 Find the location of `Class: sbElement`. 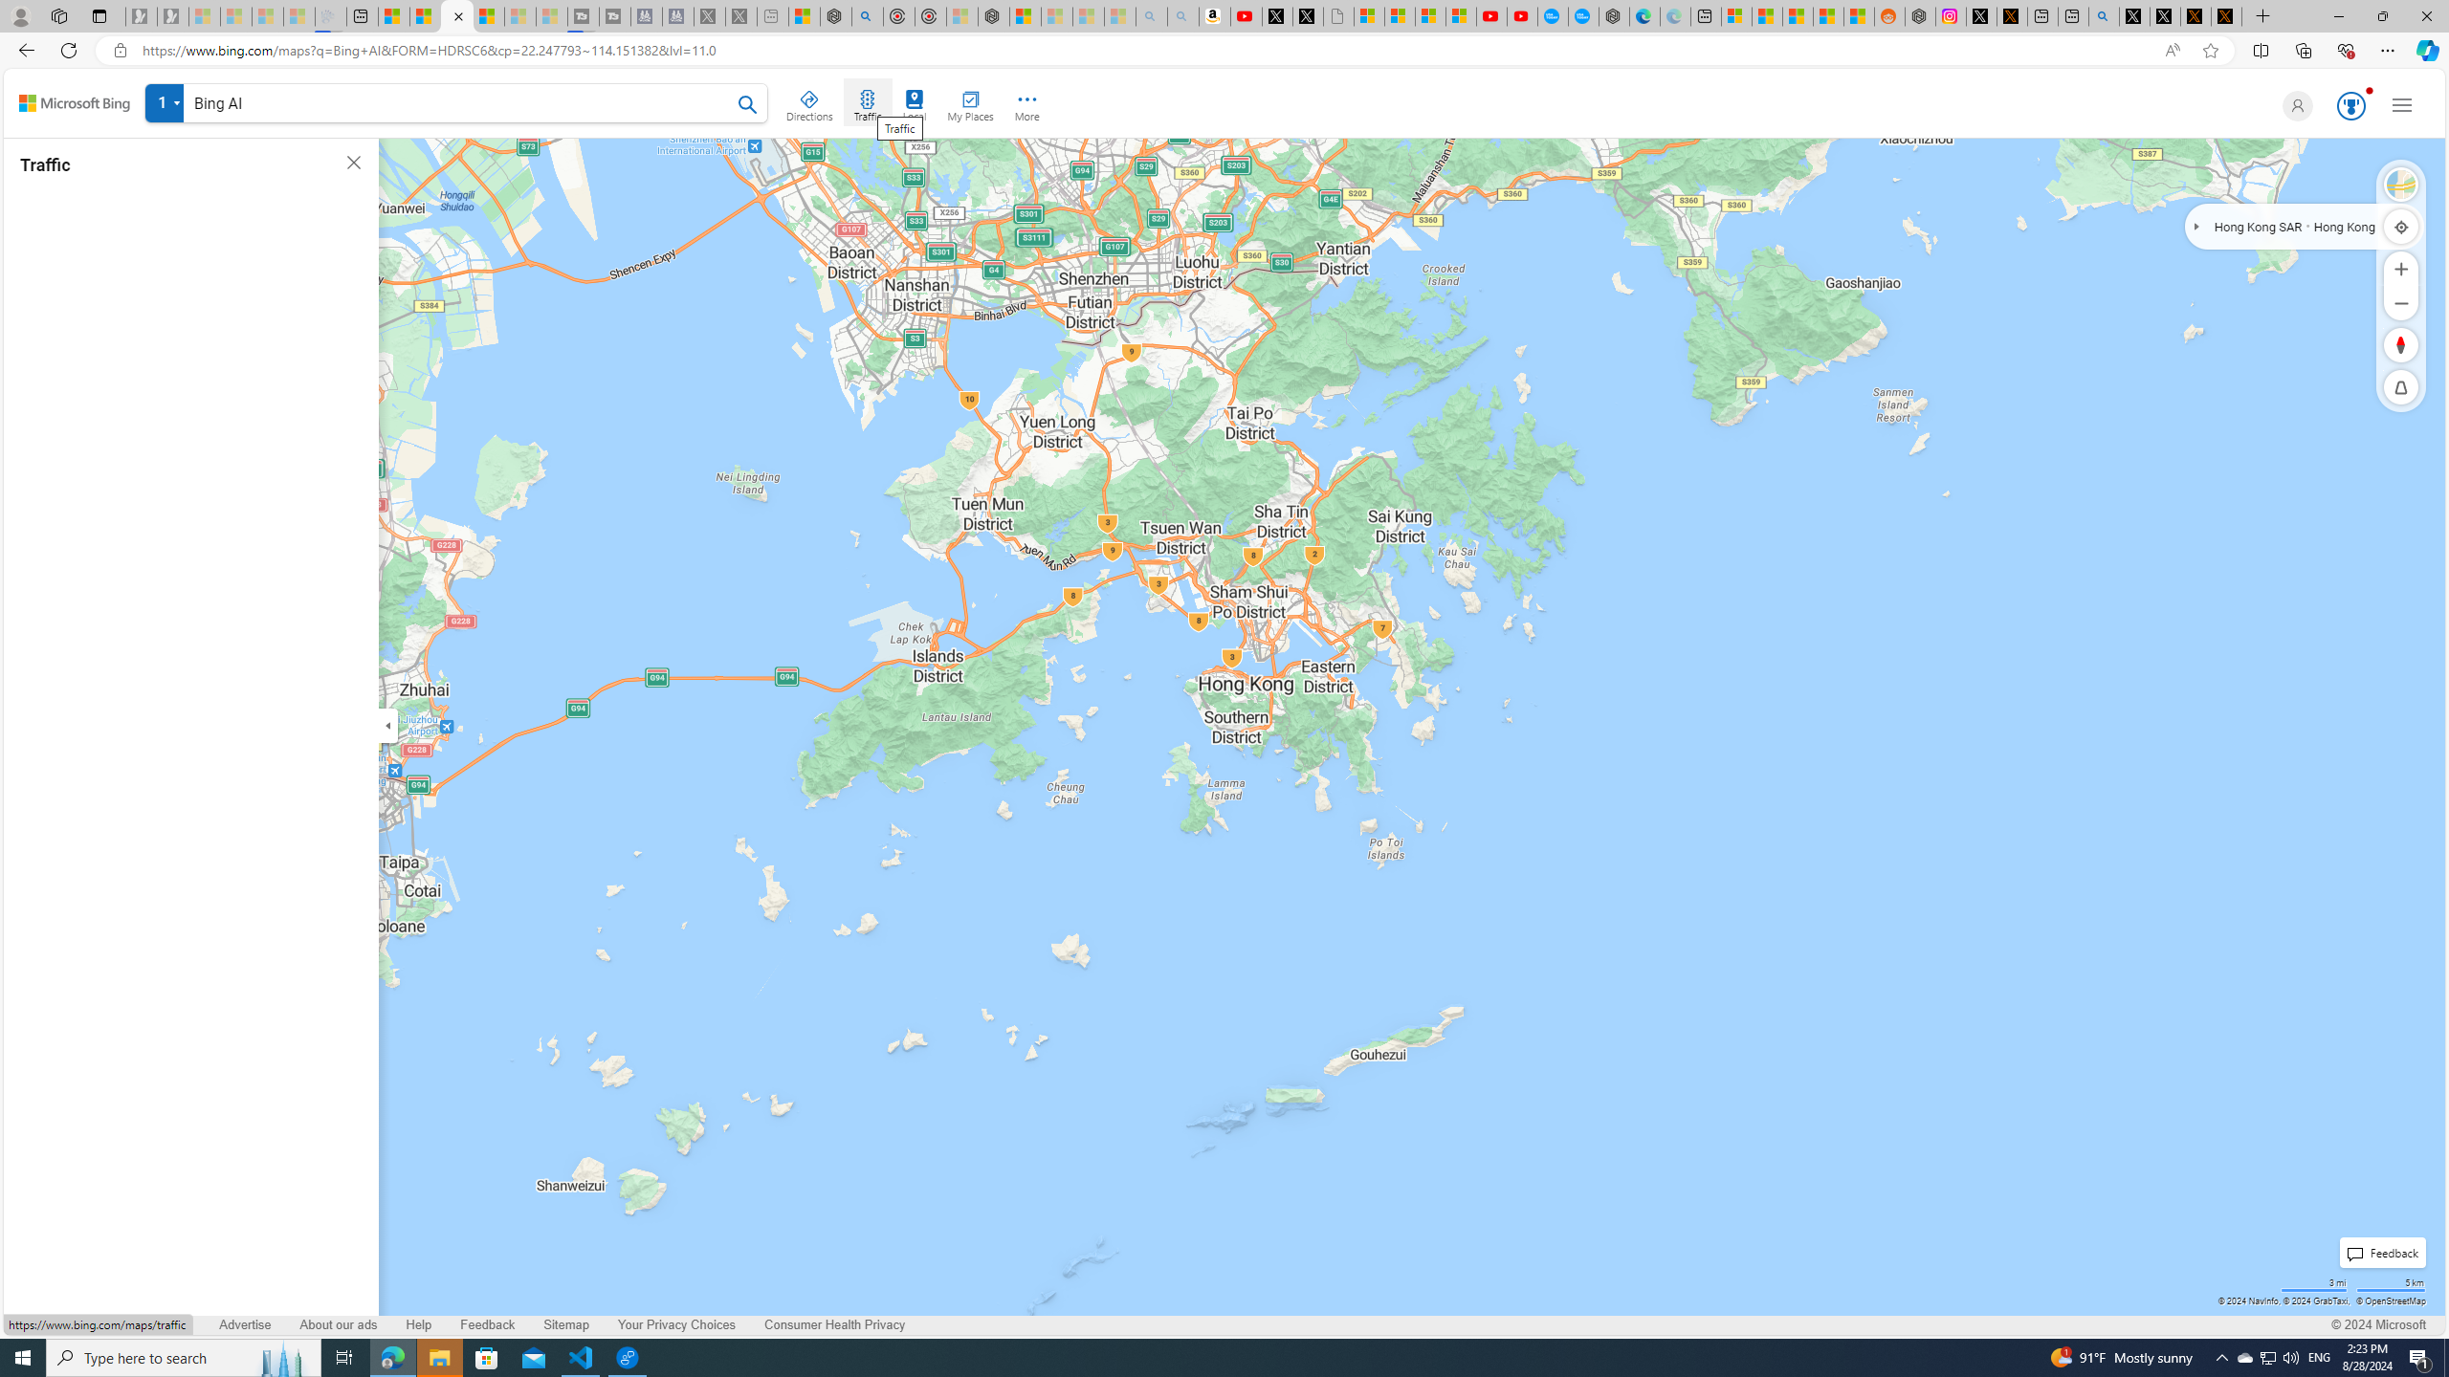

Class: sbElement is located at coordinates (75, 103).